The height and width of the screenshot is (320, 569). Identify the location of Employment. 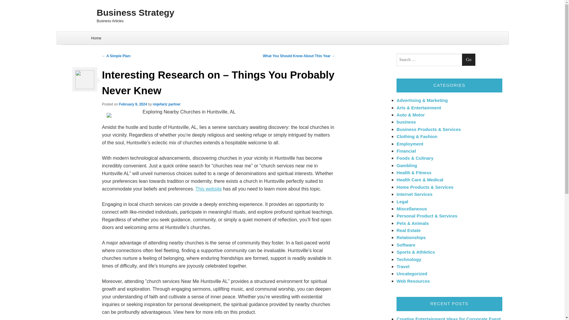
(410, 143).